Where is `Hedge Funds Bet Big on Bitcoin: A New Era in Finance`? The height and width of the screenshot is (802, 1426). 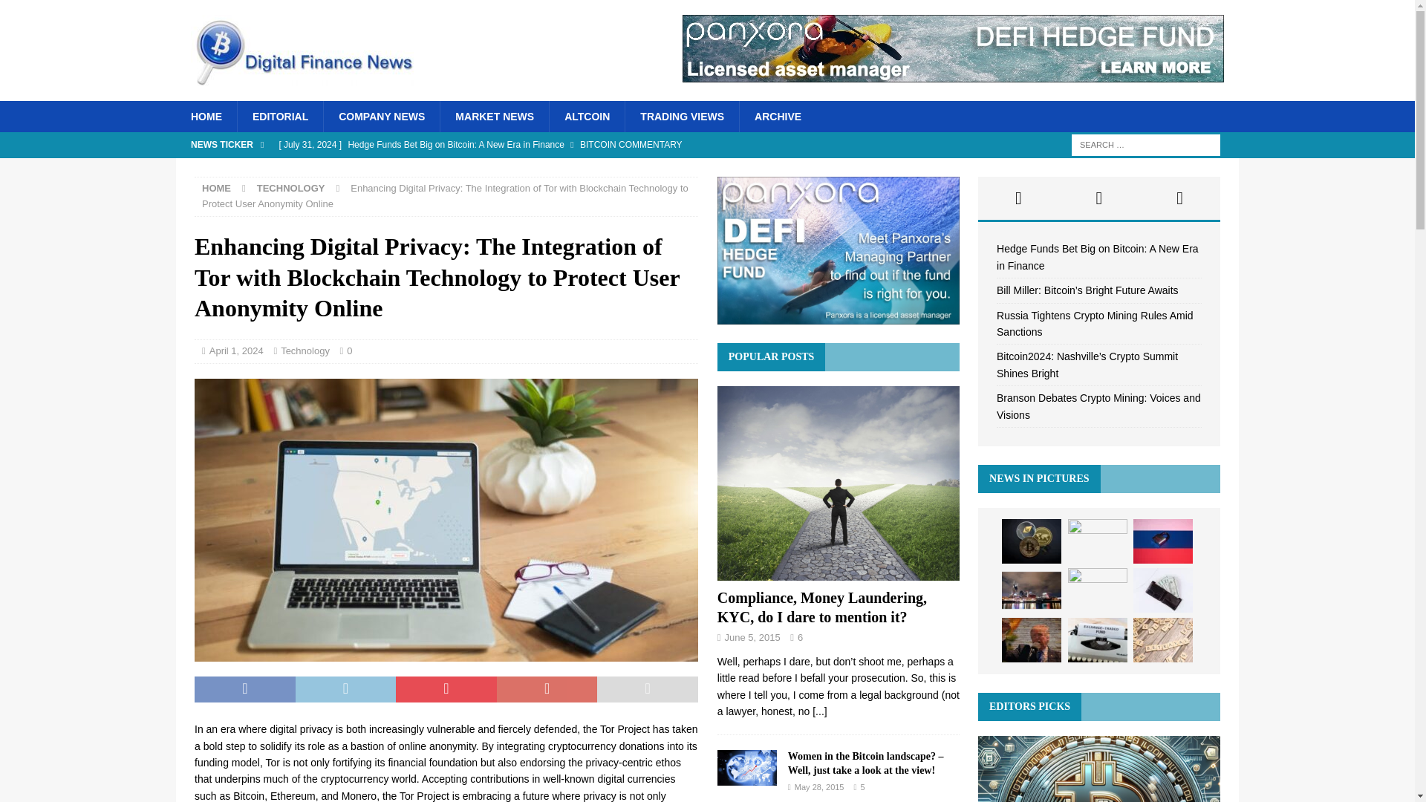
Hedge Funds Bet Big on Bitcoin: A New Era in Finance is located at coordinates (569, 144).